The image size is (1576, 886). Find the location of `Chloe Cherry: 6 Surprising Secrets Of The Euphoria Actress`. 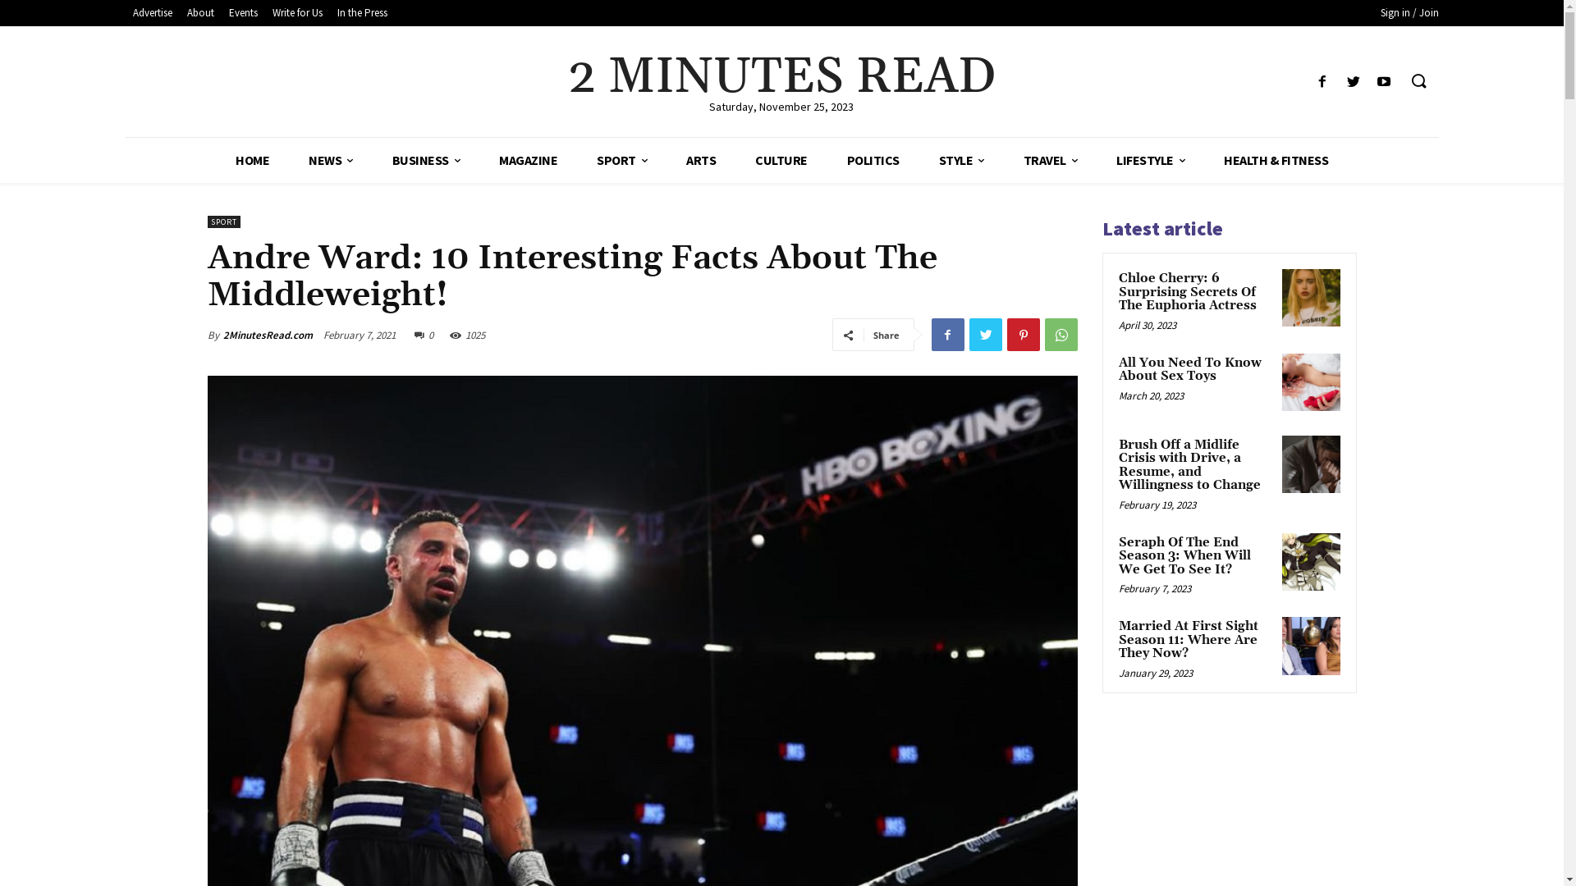

Chloe Cherry: 6 Surprising Secrets Of The Euphoria Actress is located at coordinates (1311, 298).